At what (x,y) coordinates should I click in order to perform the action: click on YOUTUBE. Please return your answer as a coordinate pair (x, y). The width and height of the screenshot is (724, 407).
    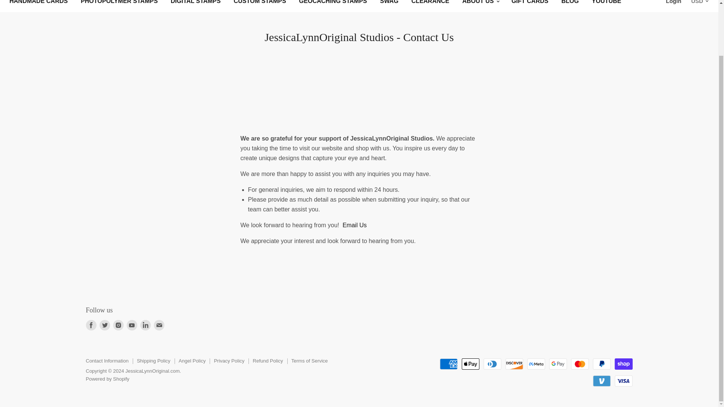
    Looking at the image, I should click on (606, 5).